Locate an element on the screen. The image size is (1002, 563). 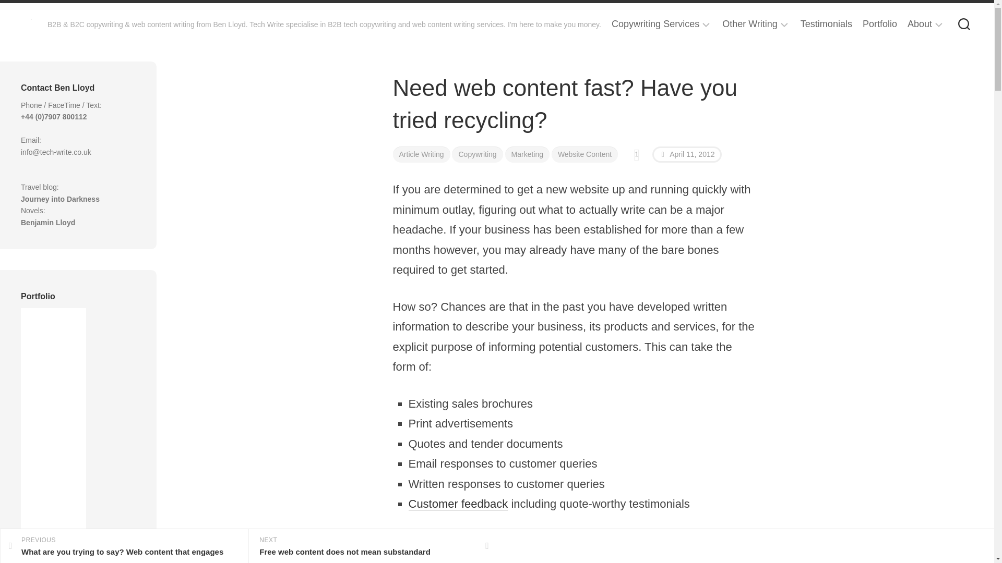
Customer Feedback is a Content Goldmine is located at coordinates (458, 504).